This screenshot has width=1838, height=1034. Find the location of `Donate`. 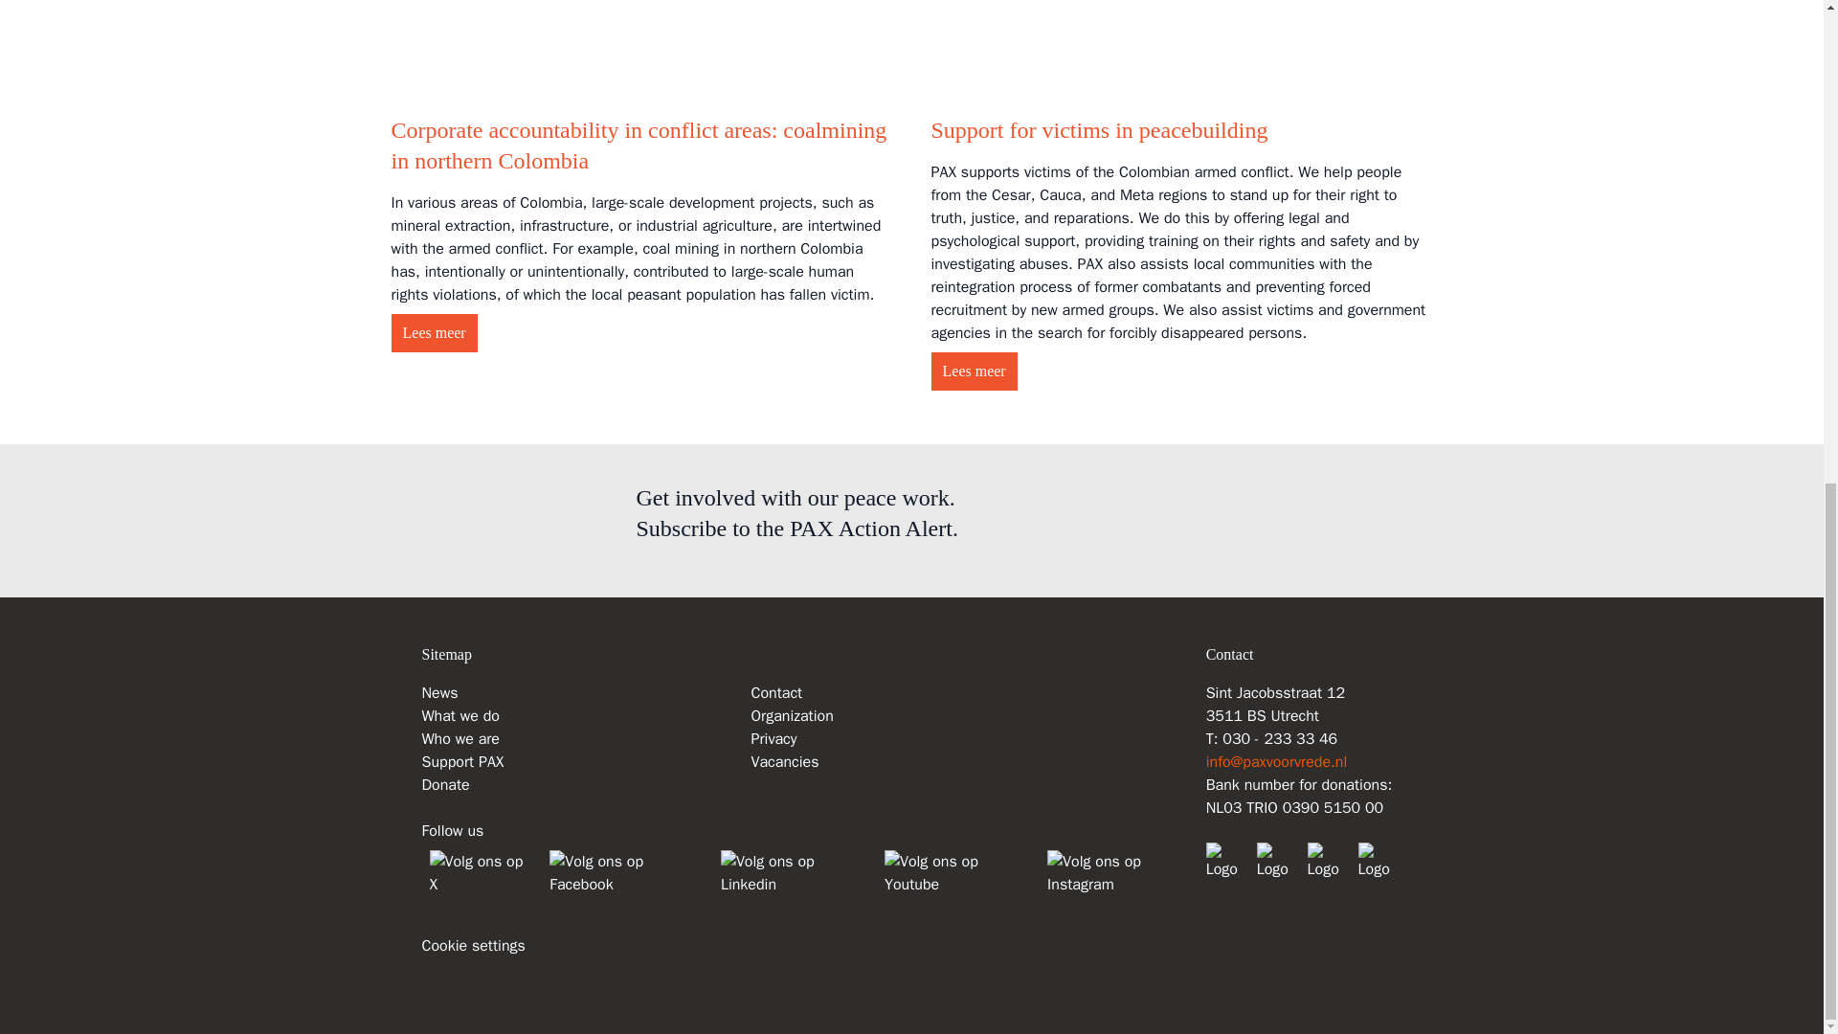

Donate is located at coordinates (444, 785).